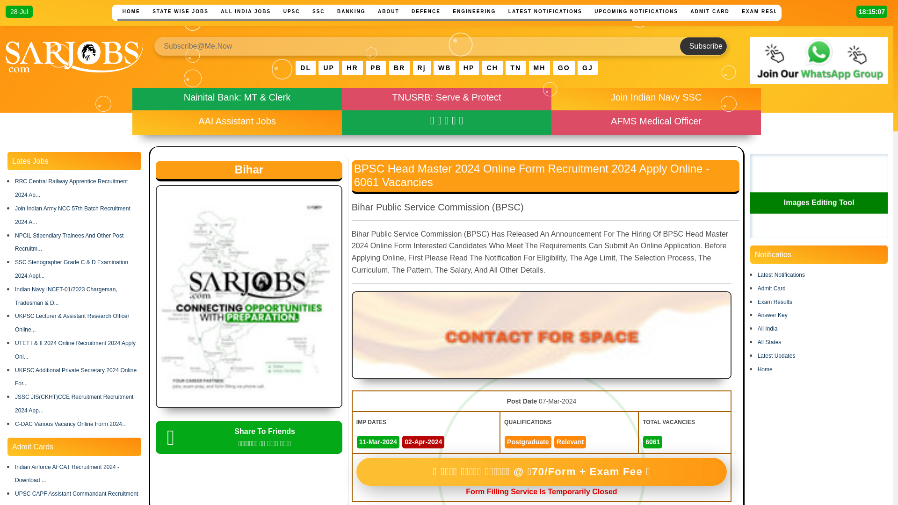 This screenshot has height=505, width=898. Describe the element at coordinates (422, 67) in the screenshot. I see `Rj` at that location.